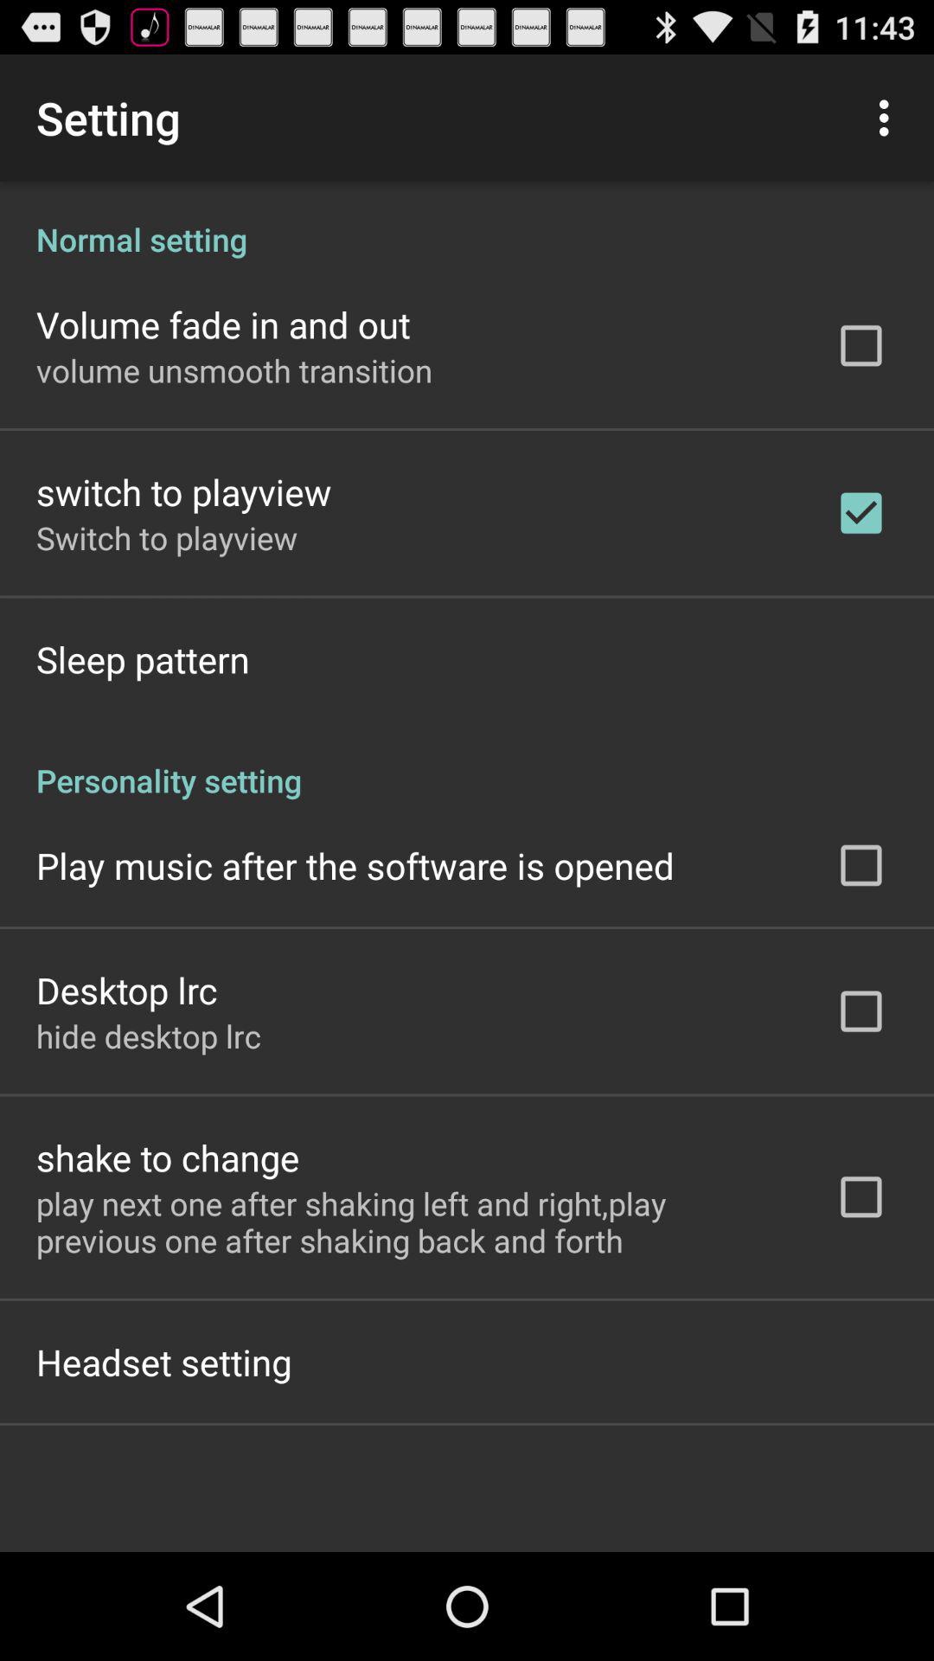  What do you see at coordinates (168, 1158) in the screenshot?
I see `launch the item below the hide desktop lrc icon` at bounding box center [168, 1158].